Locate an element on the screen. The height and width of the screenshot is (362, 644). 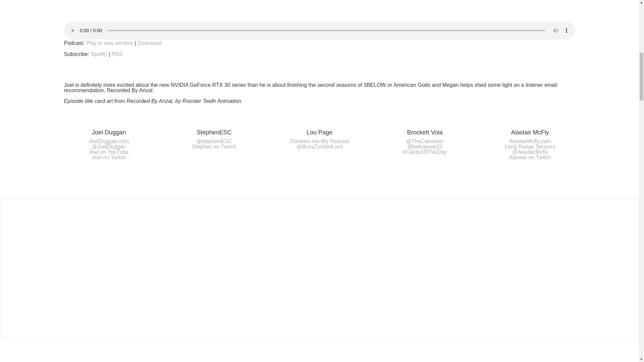
Spotify is located at coordinates (99, 54).